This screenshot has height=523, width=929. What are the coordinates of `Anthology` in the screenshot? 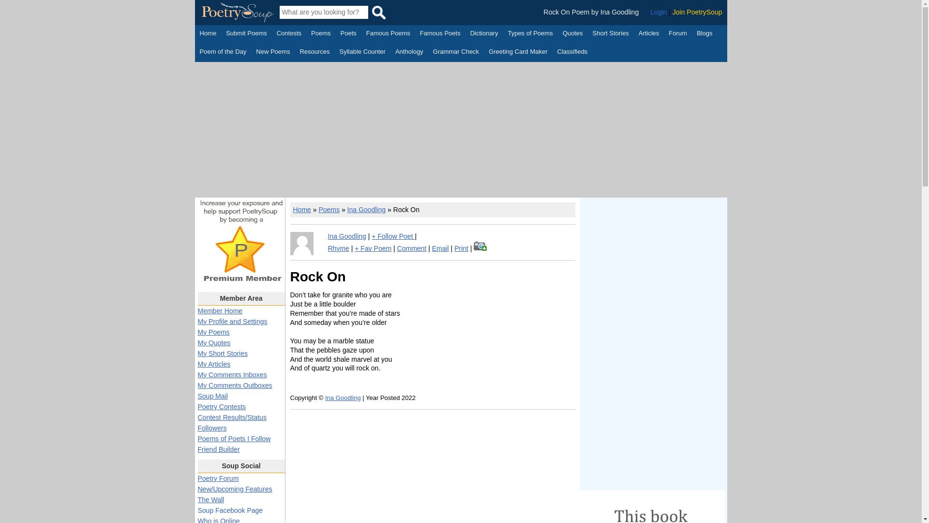 It's located at (409, 52).